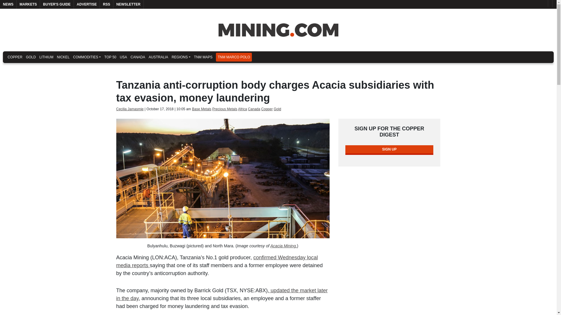  I want to click on RSS, so click(106, 4).